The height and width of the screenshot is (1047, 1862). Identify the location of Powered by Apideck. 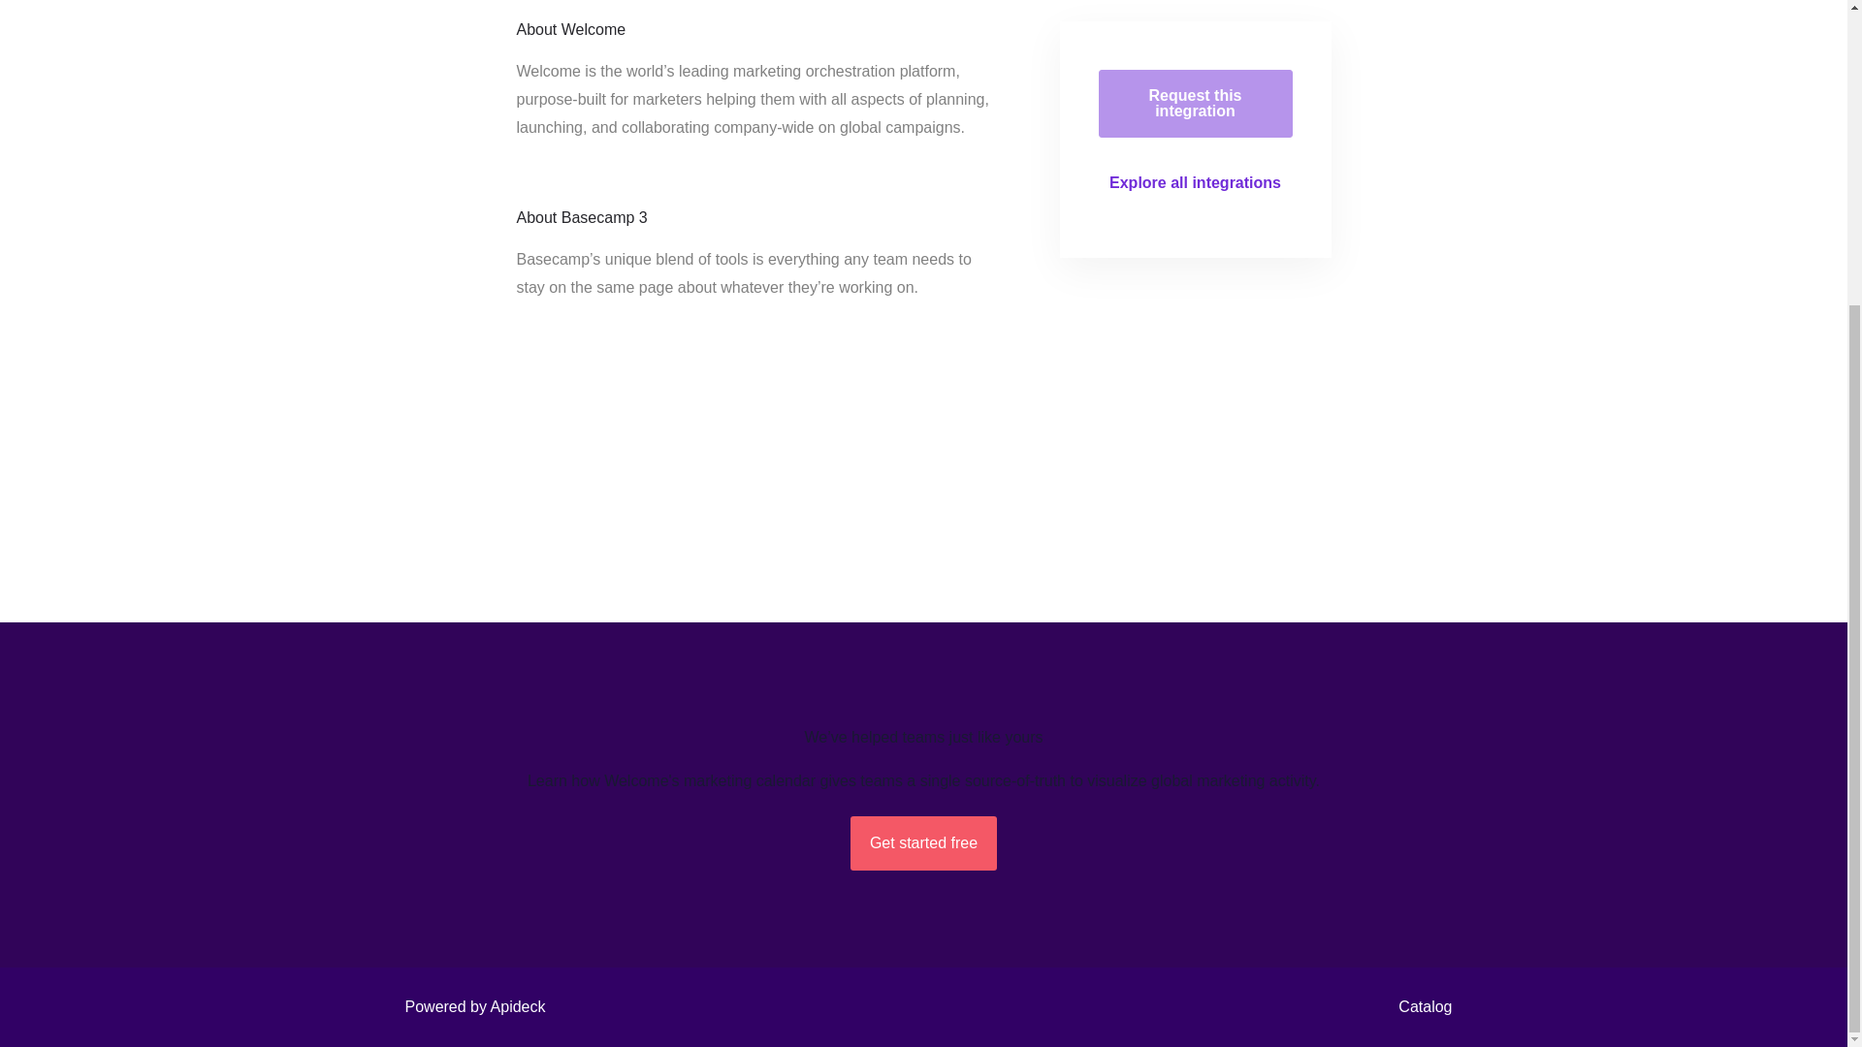
(469, 1006).